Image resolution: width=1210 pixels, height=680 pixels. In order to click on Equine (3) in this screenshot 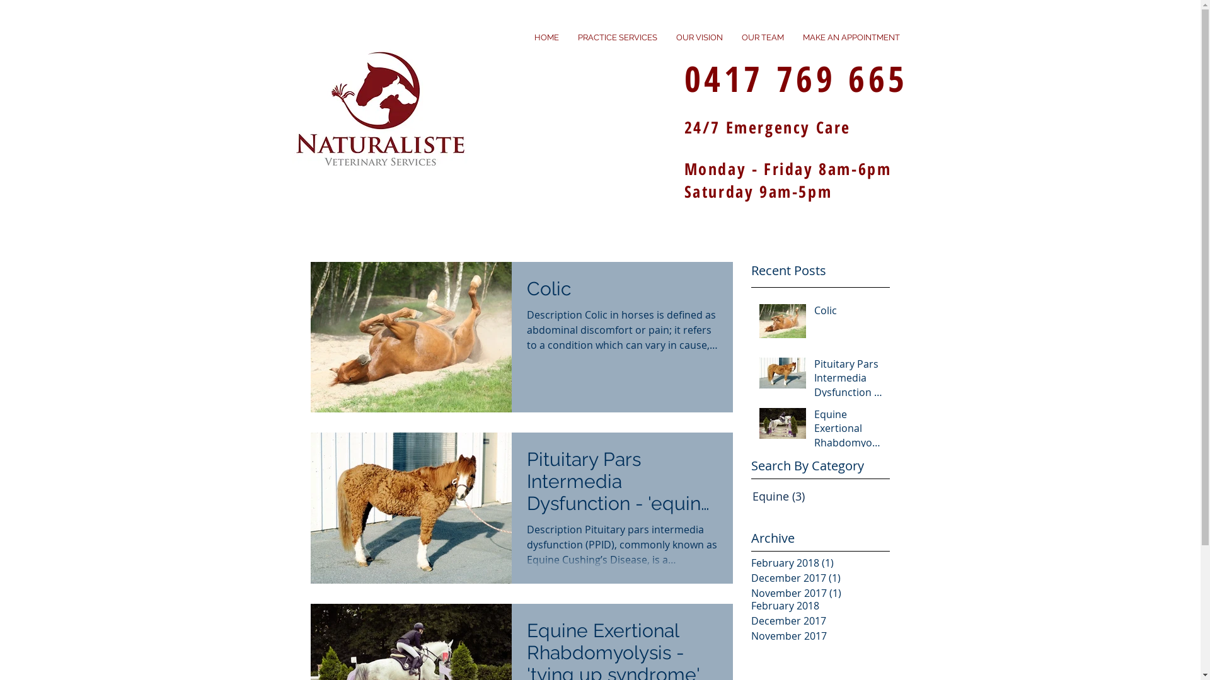, I will do `click(831, 496)`.